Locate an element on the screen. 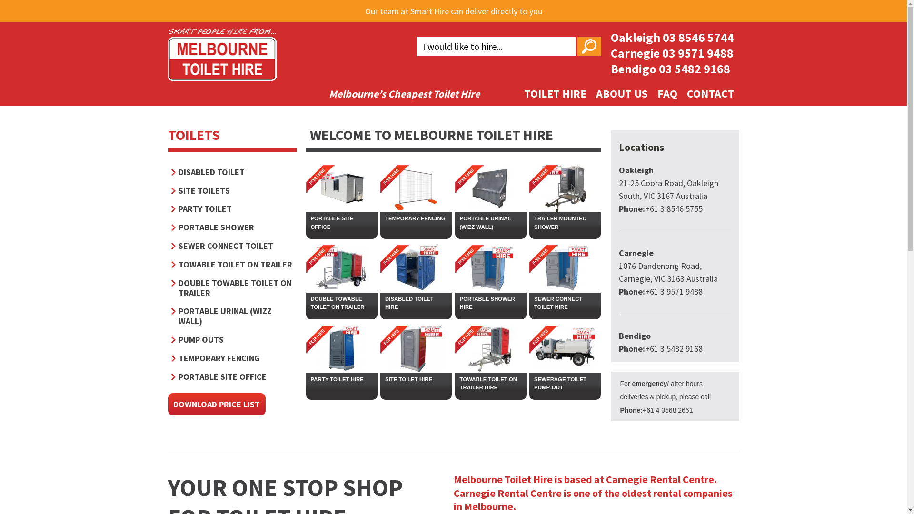 The width and height of the screenshot is (914, 514). Enter the terms you wish to search for. is located at coordinates (496, 47).